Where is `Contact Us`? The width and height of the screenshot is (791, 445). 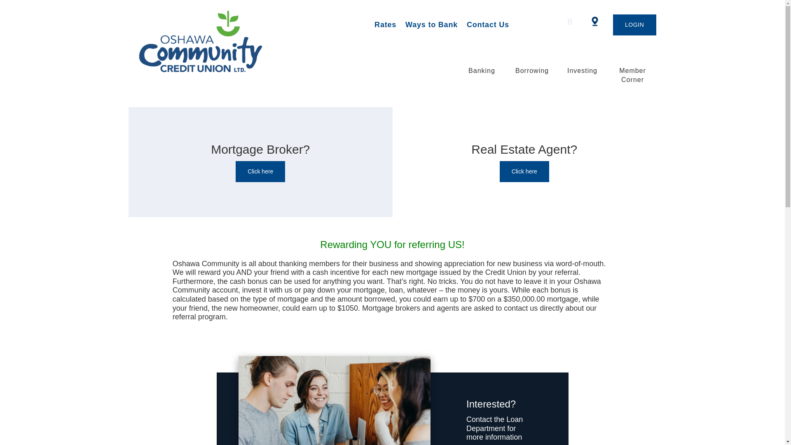 Contact Us is located at coordinates (488, 25).